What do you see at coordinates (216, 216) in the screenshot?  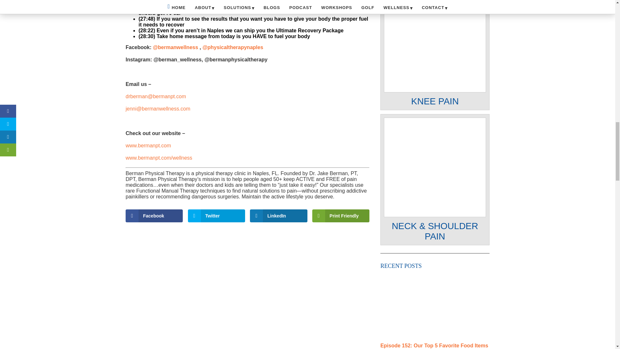 I see `Twitter` at bounding box center [216, 216].